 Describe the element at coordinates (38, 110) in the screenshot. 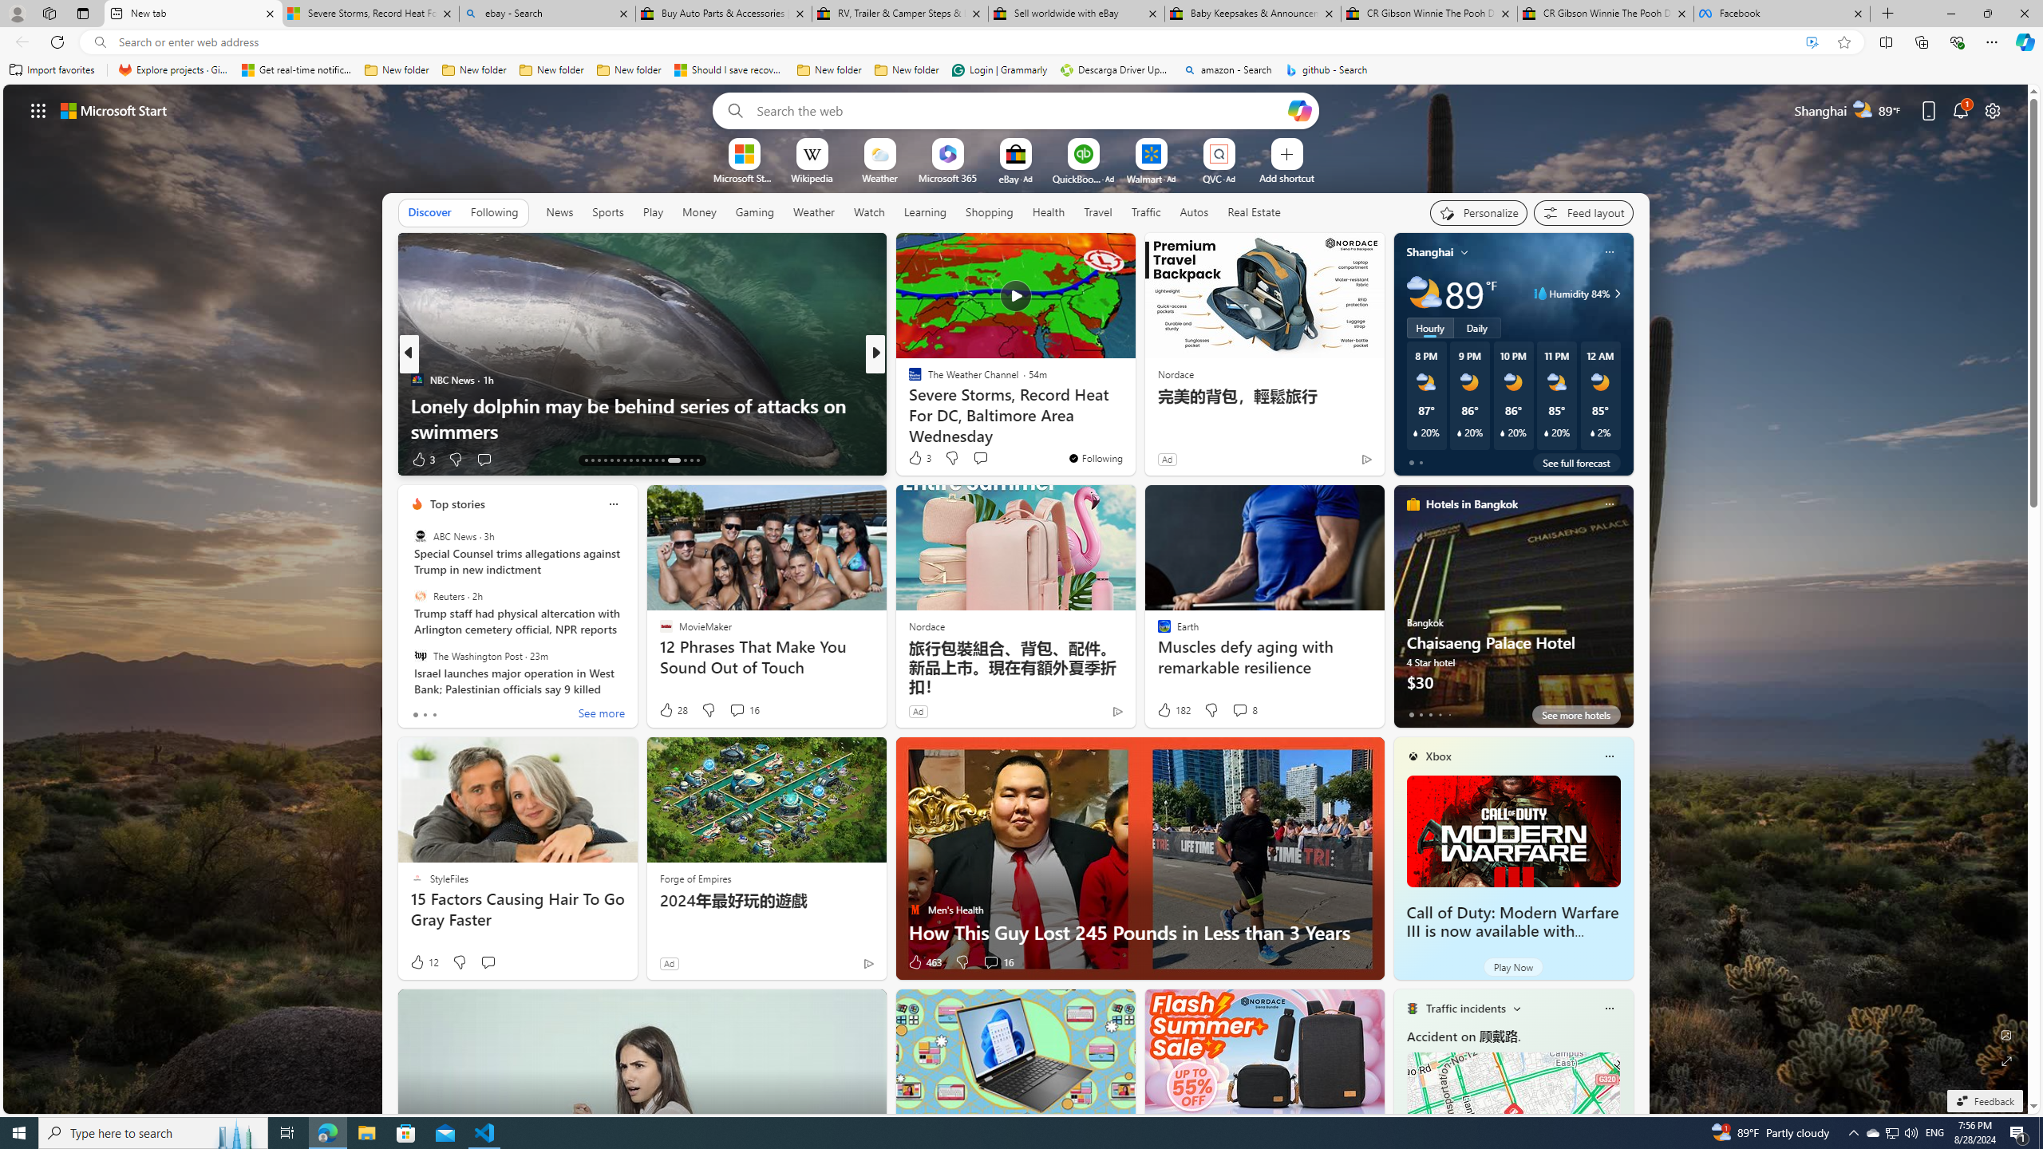

I see `App launcher` at that location.